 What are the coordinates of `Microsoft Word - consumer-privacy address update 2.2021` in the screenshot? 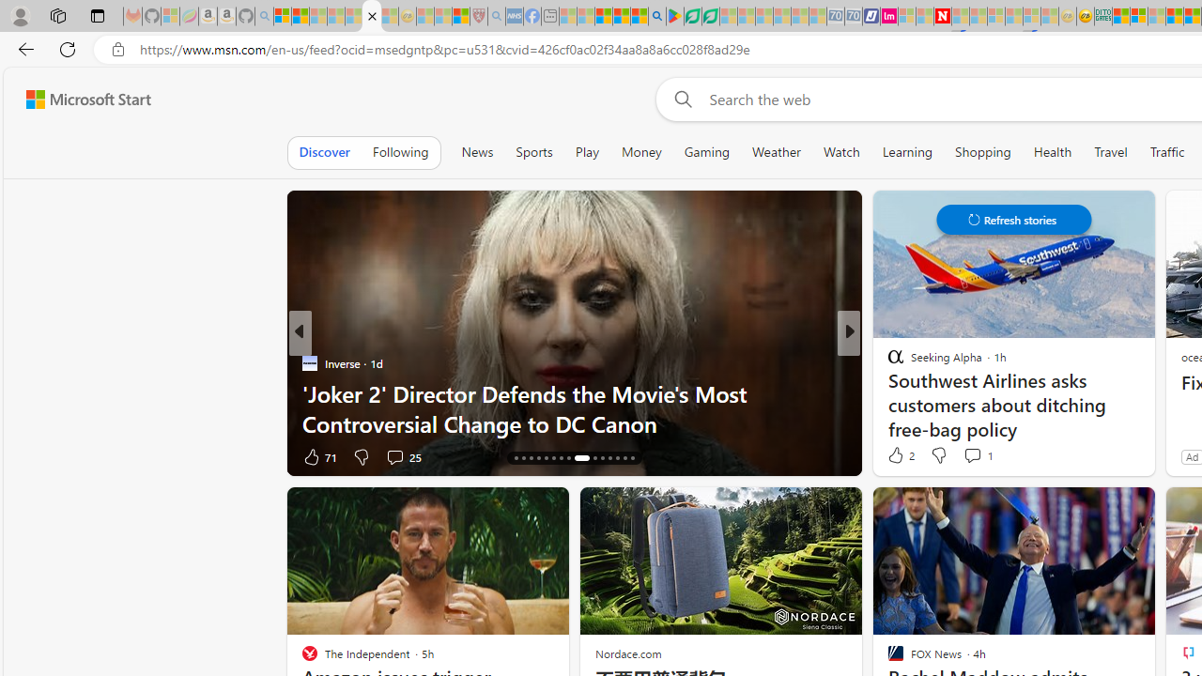 It's located at (710, 17).